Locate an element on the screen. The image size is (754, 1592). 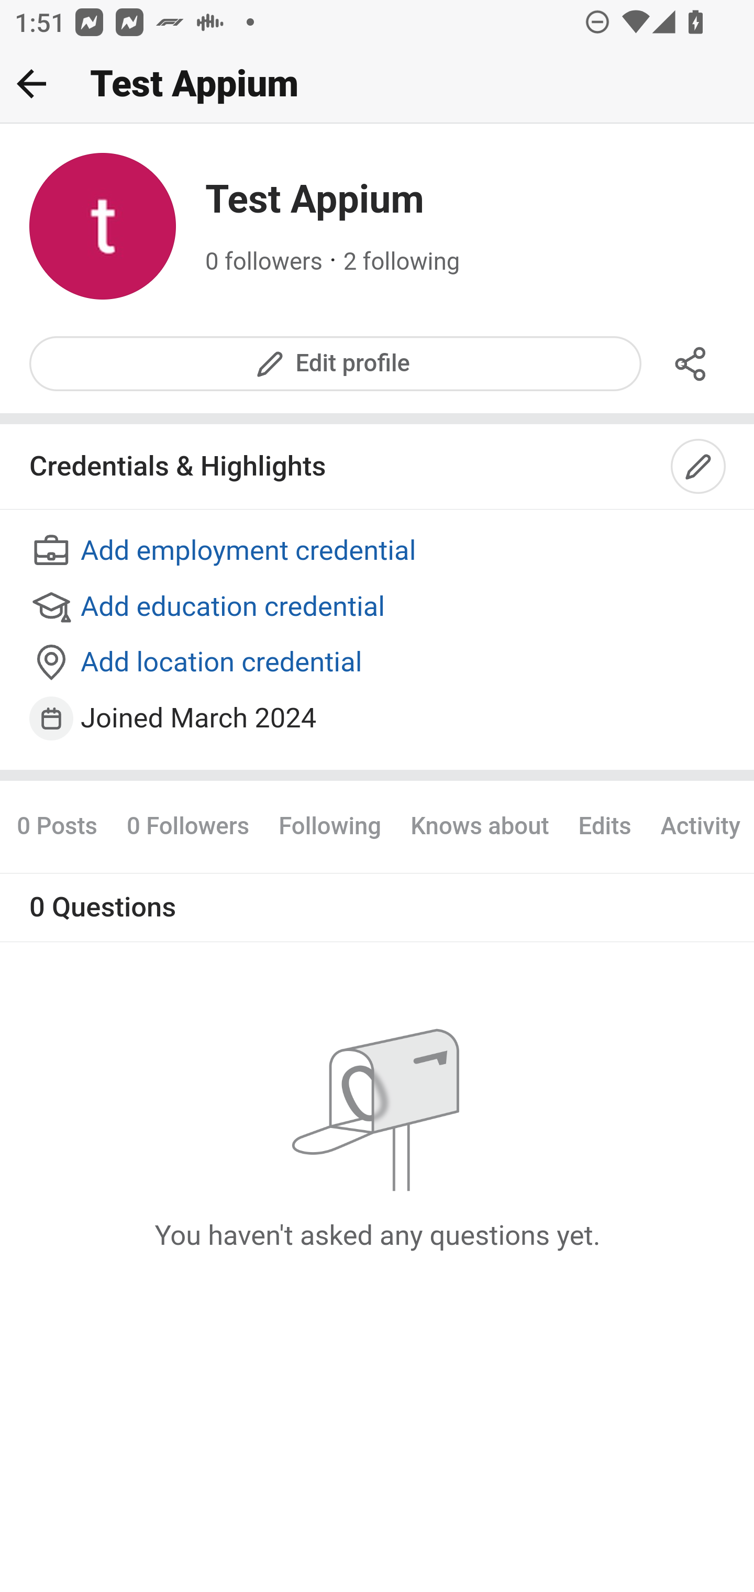
Activity is located at coordinates (700, 826).